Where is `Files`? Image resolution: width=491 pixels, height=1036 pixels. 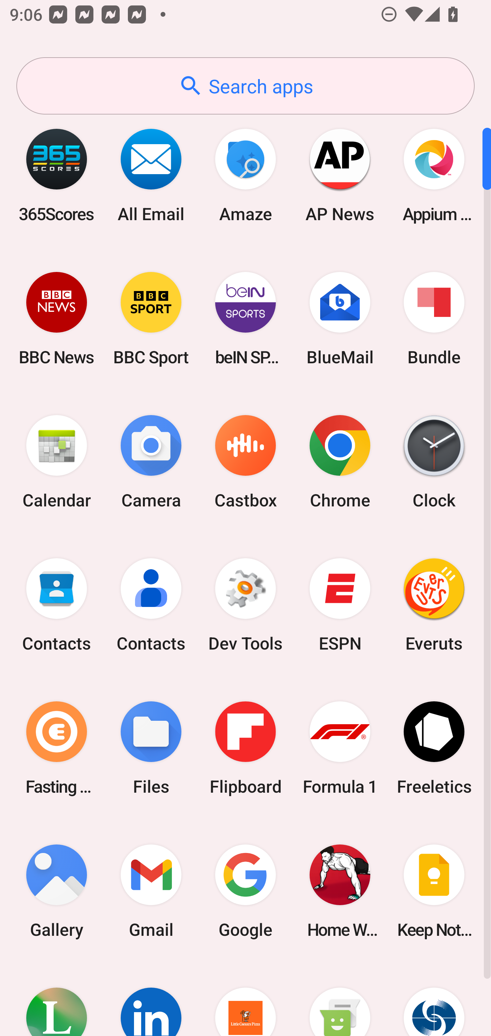
Files is located at coordinates (151, 748).